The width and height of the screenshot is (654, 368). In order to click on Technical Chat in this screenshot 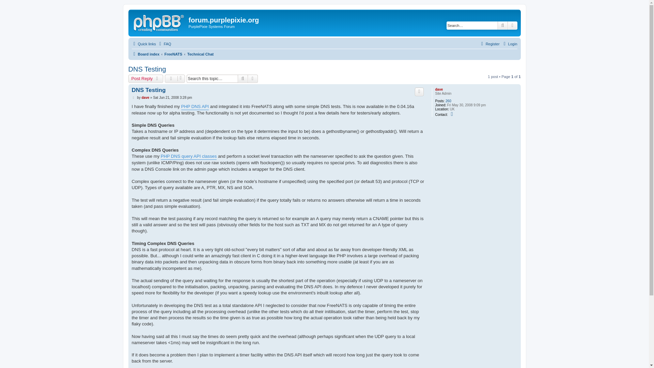, I will do `click(200, 54)`.